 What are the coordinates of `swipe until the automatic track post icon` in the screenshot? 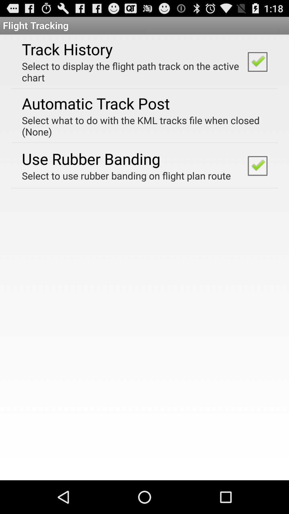 It's located at (96, 103).